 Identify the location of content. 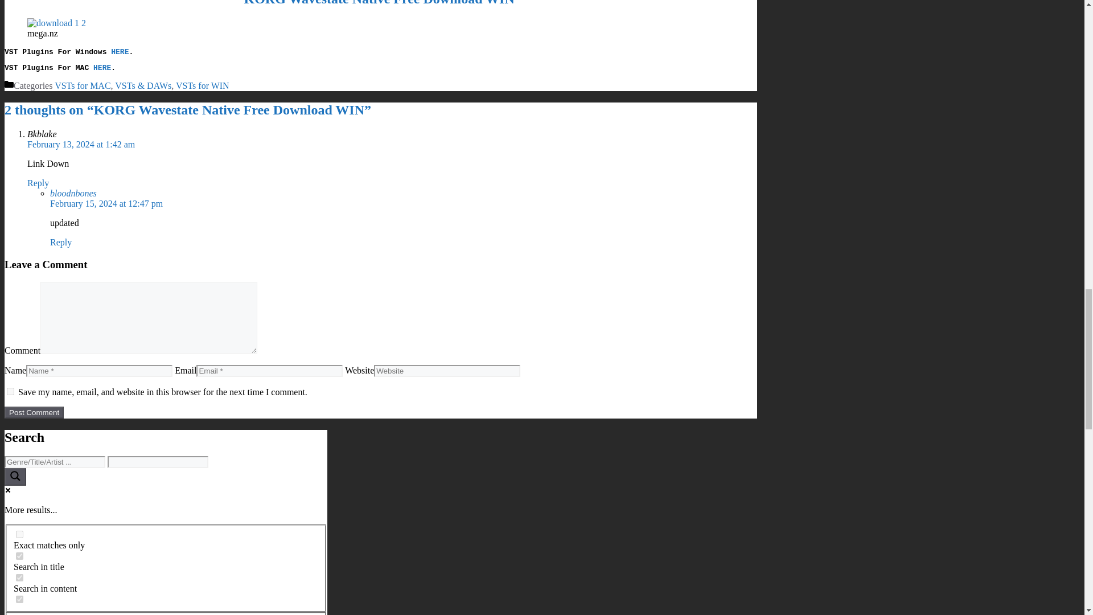
(34, 412).